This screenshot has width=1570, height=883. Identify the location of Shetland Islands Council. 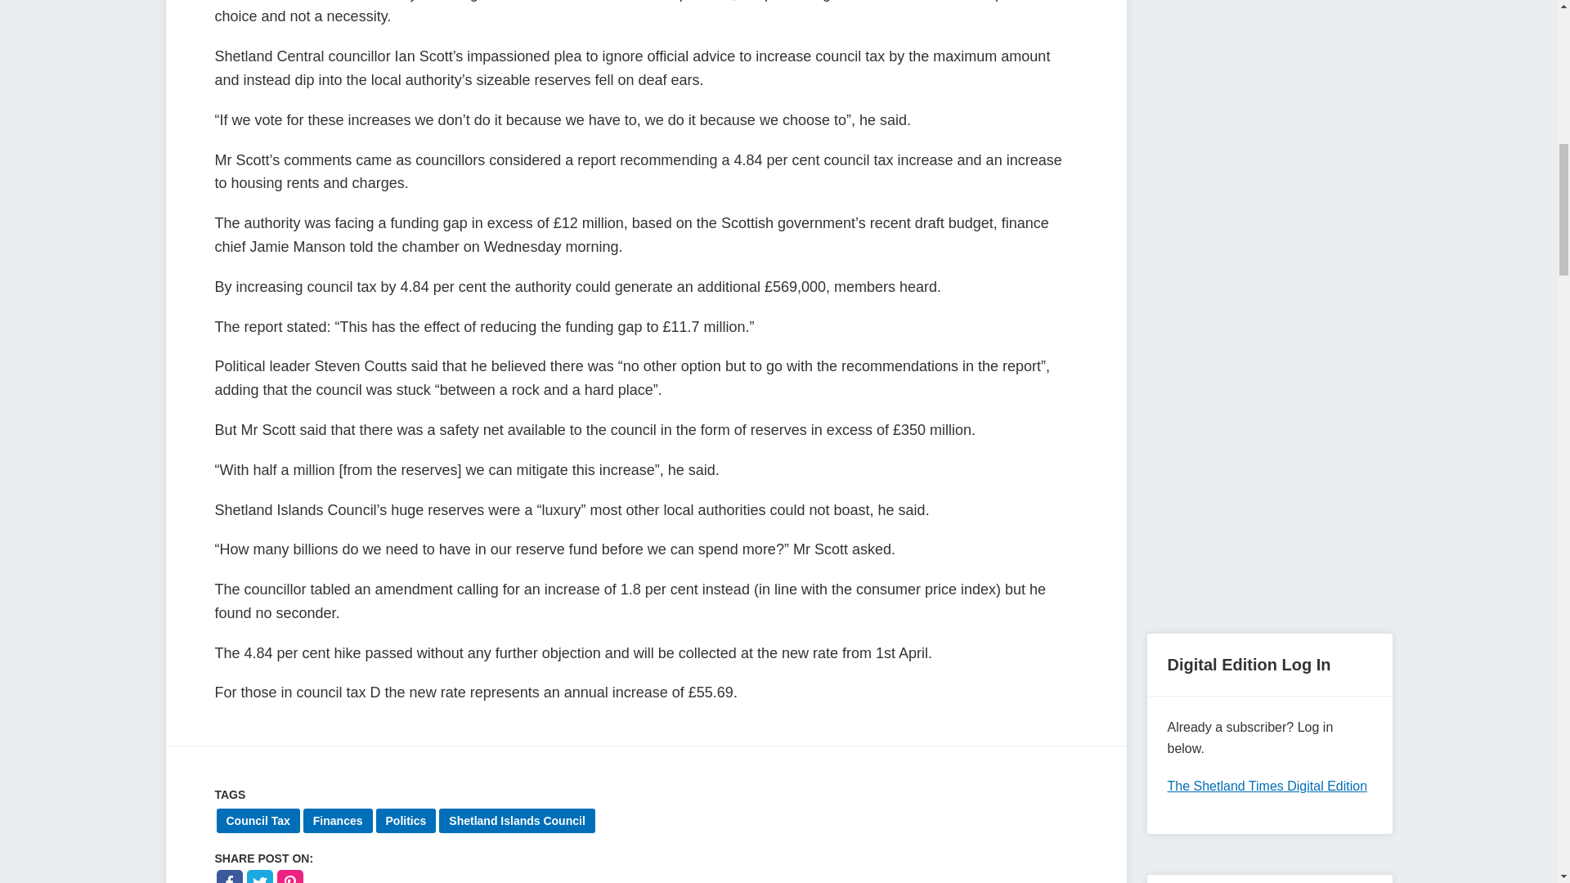
(517, 821).